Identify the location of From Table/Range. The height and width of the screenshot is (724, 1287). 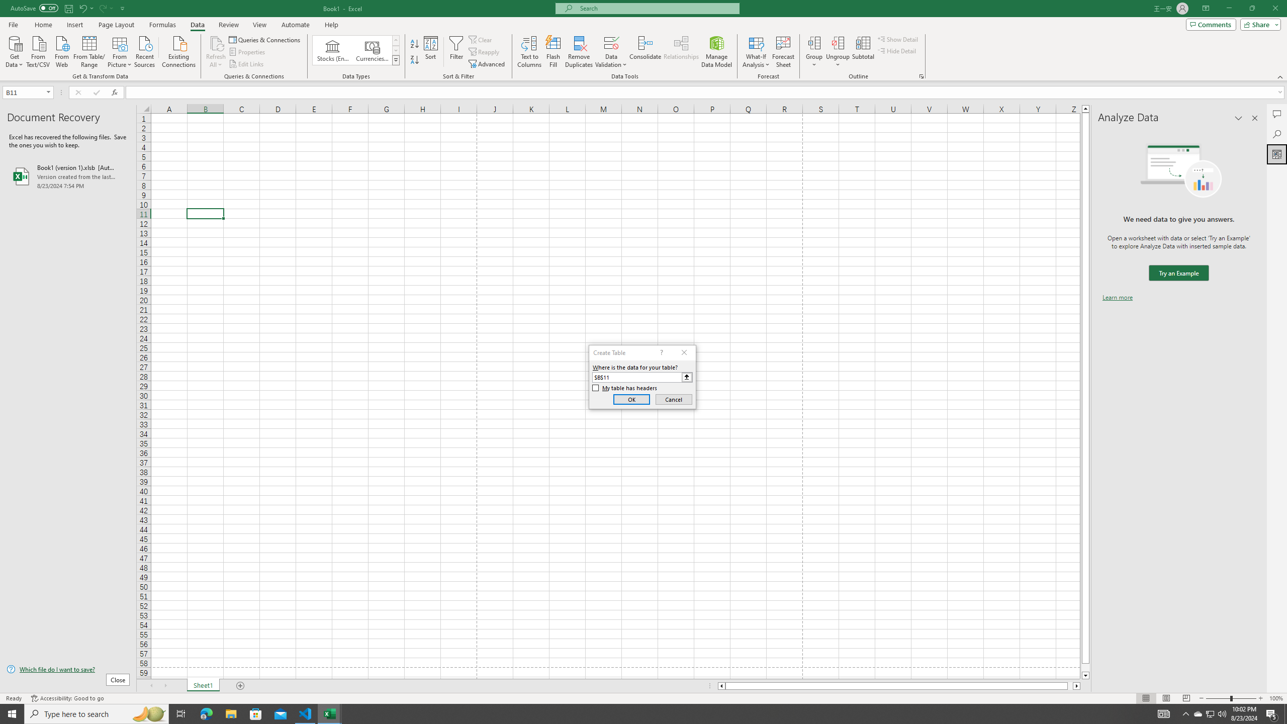
(89, 51).